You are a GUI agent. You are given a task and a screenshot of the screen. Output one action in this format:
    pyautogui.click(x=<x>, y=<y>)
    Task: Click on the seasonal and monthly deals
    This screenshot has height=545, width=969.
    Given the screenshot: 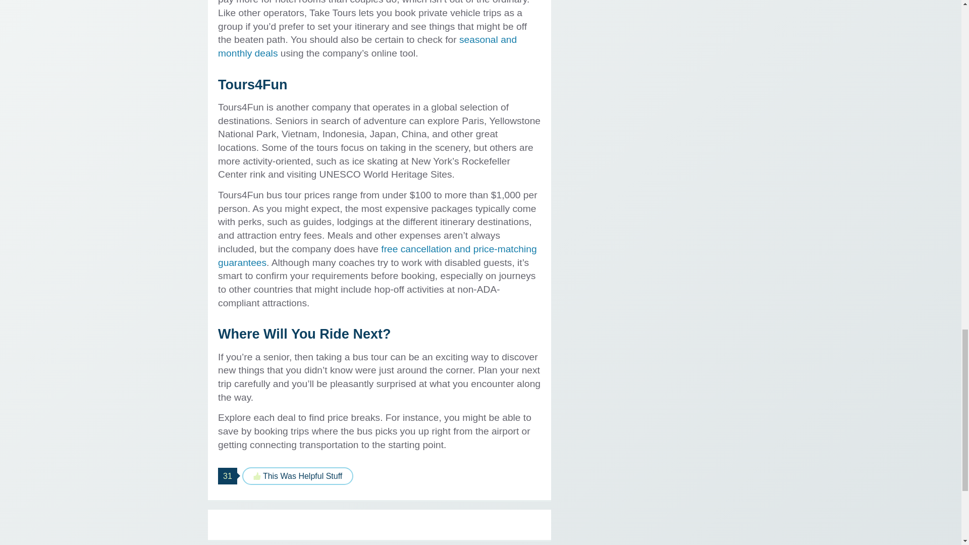 What is the action you would take?
    pyautogui.click(x=367, y=46)
    